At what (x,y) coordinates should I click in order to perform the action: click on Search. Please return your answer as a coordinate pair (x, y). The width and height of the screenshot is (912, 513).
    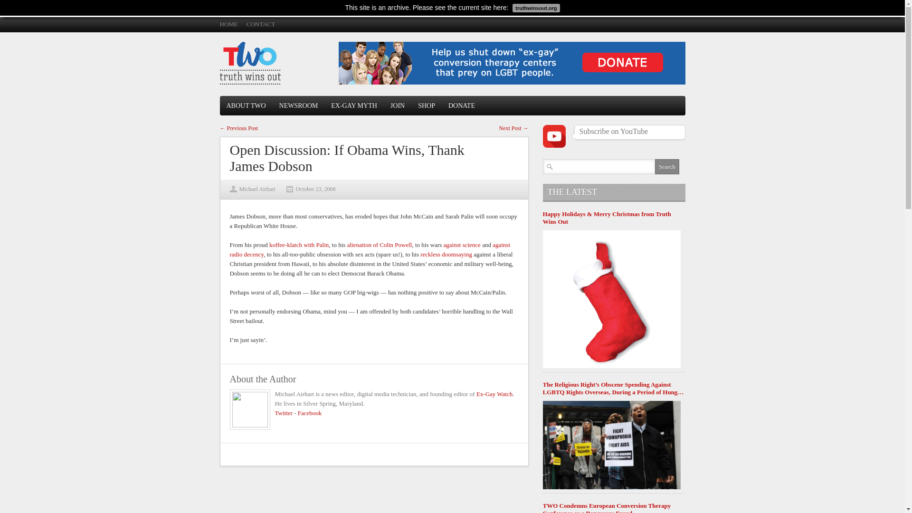
    Looking at the image, I should click on (666, 166).